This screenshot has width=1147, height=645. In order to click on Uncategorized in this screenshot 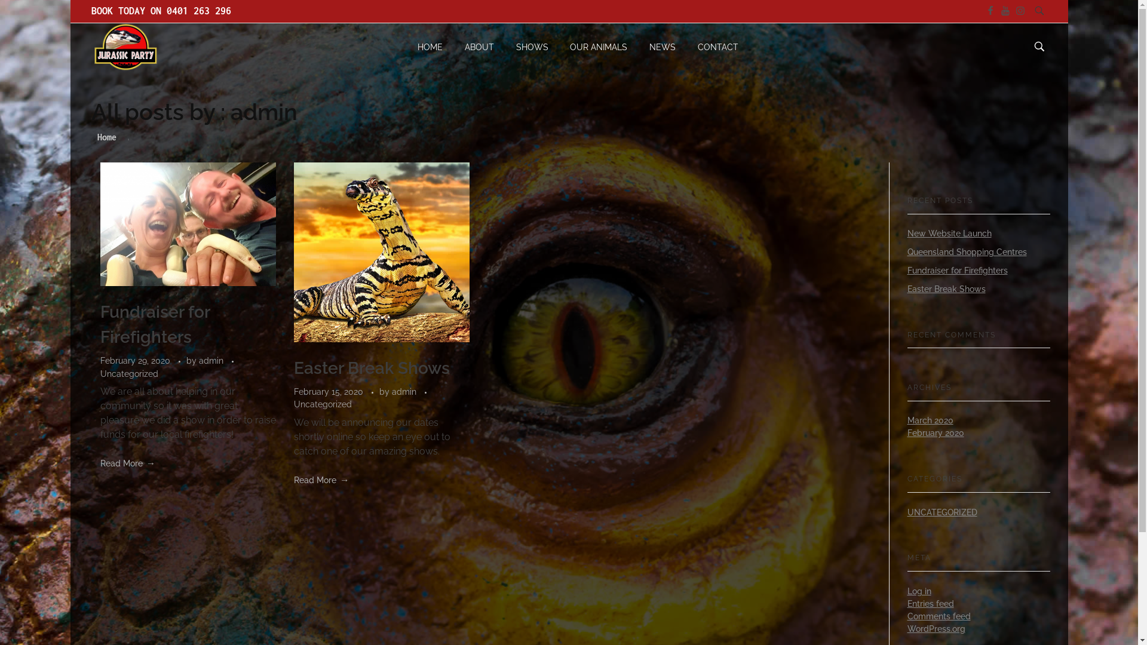, I will do `click(323, 405)`.